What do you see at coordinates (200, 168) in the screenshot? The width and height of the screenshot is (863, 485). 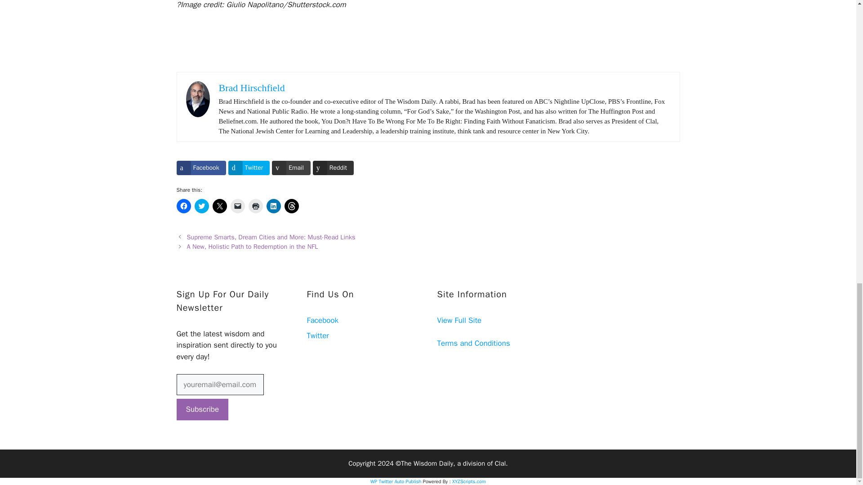 I see `Share on Facebook` at bounding box center [200, 168].